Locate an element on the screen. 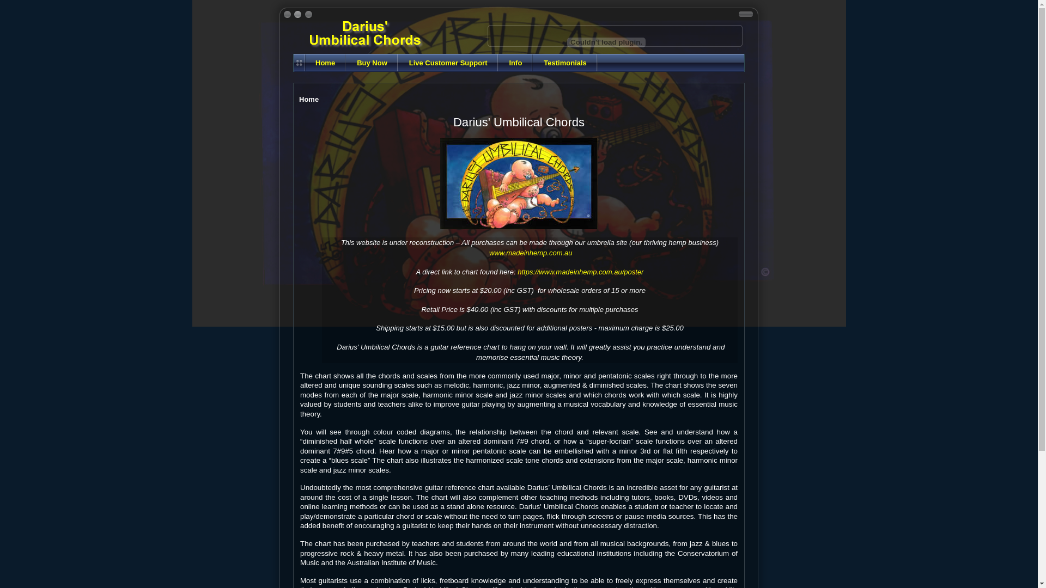  https://www.madeinhemp.com.au/poster is located at coordinates (581, 272).